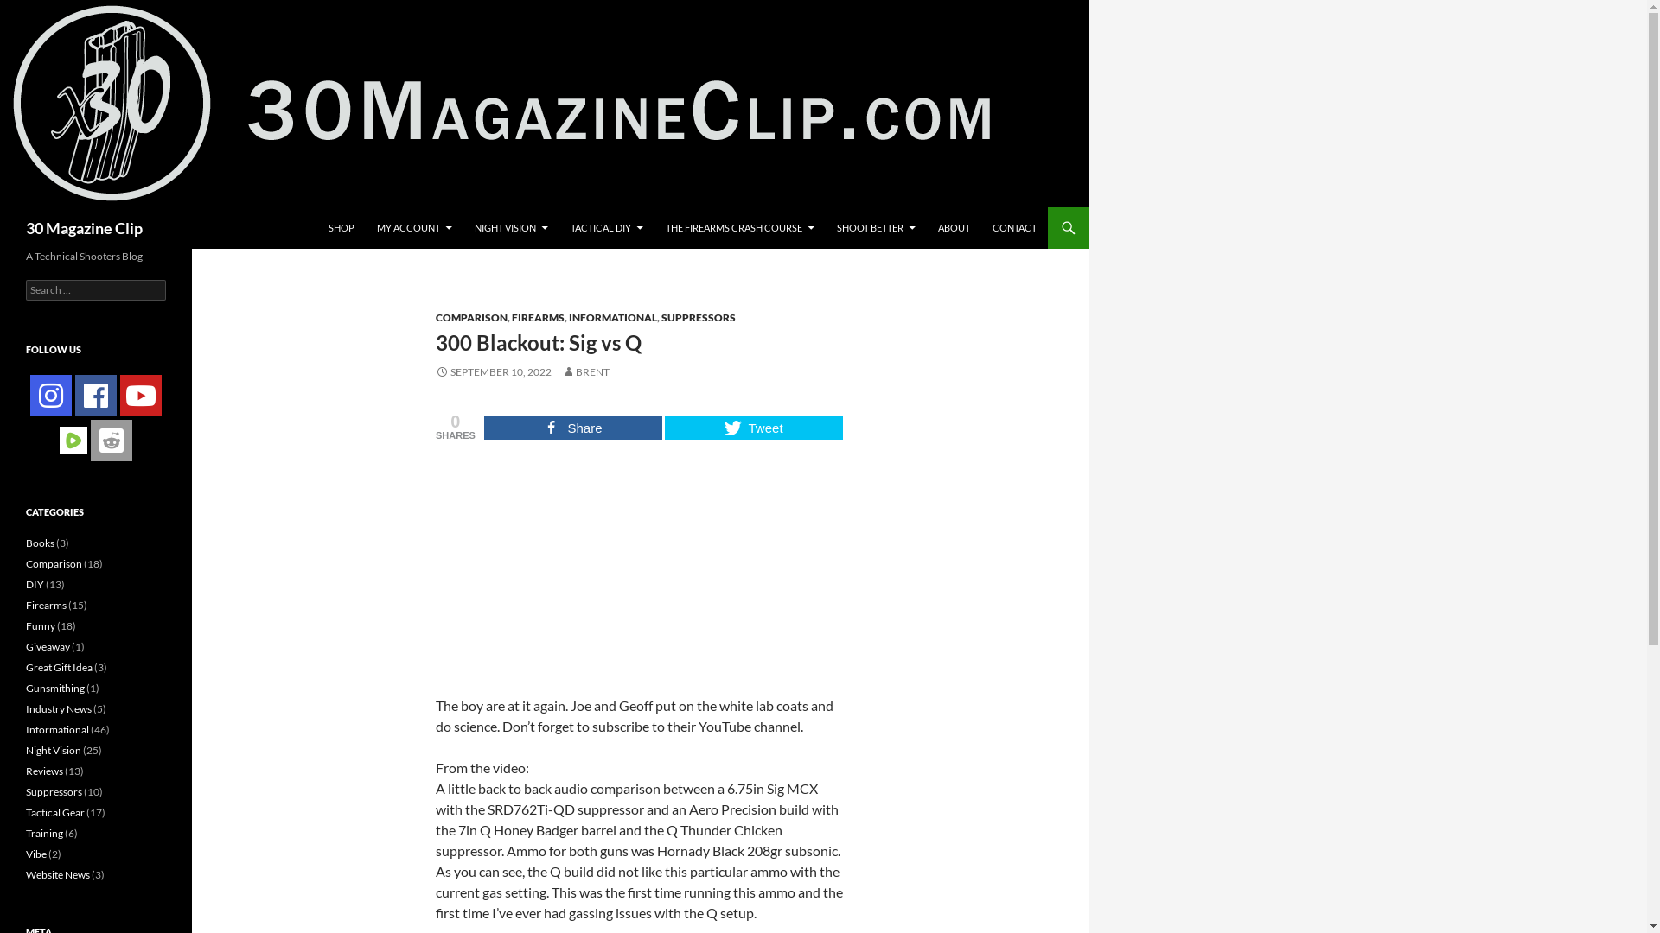 The image size is (1660, 933). I want to click on TACTICAL DIY, so click(607, 228).